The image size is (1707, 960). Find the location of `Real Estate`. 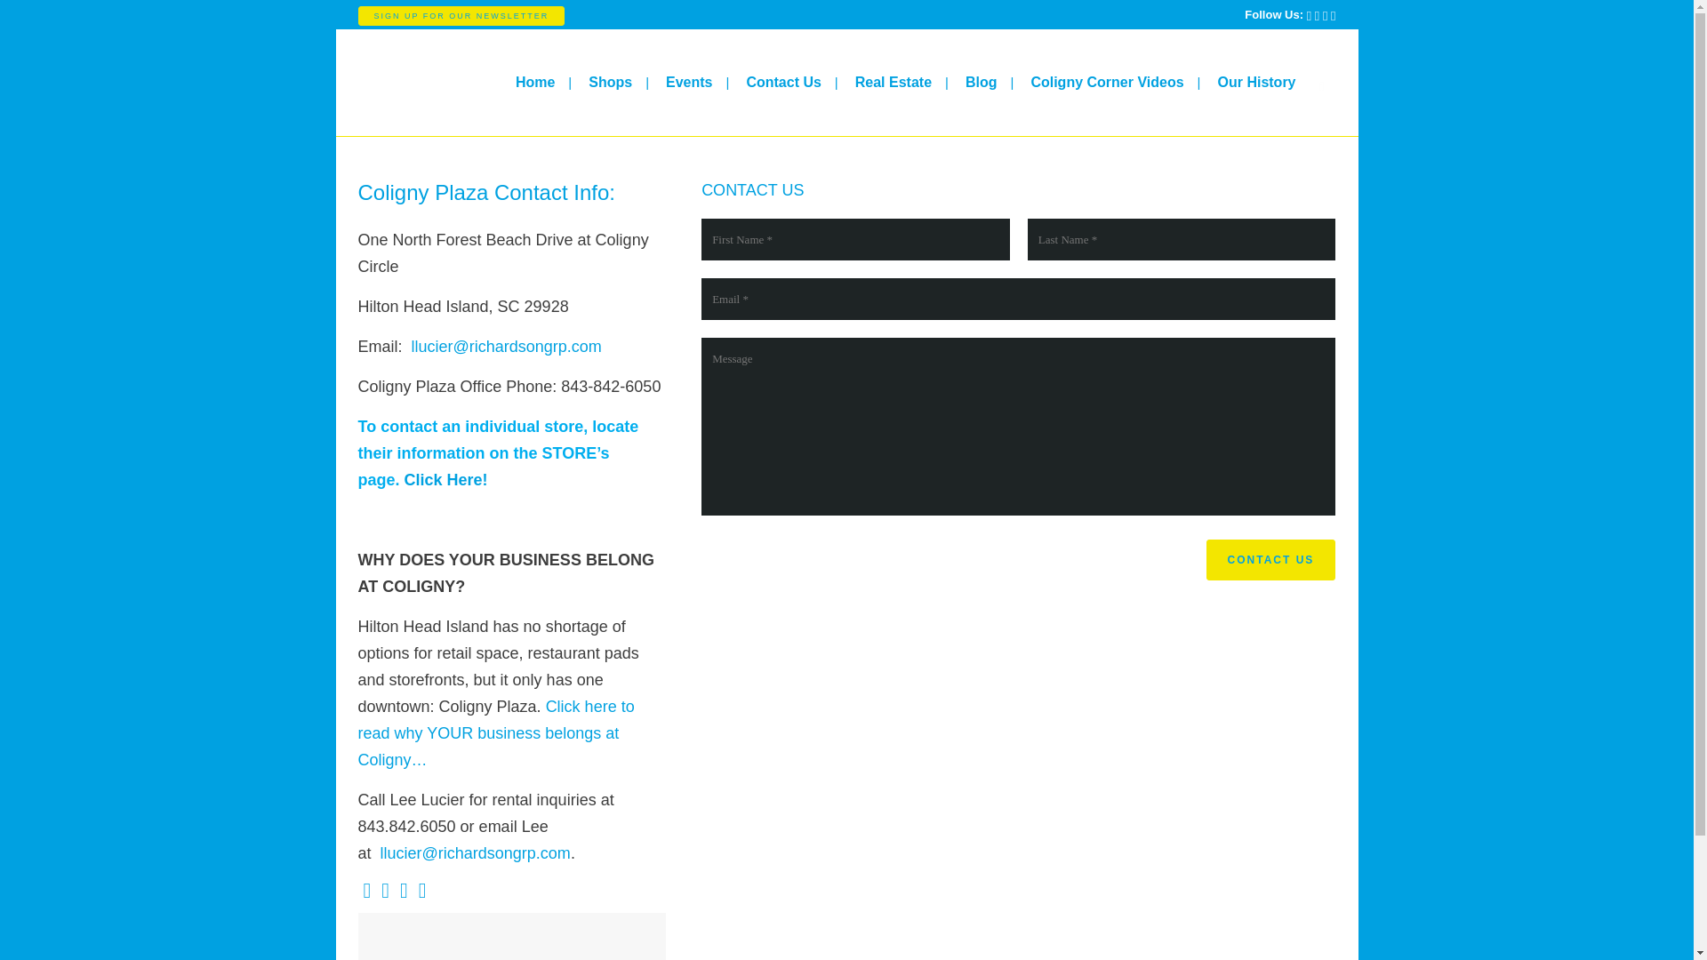

Real Estate is located at coordinates (893, 83).